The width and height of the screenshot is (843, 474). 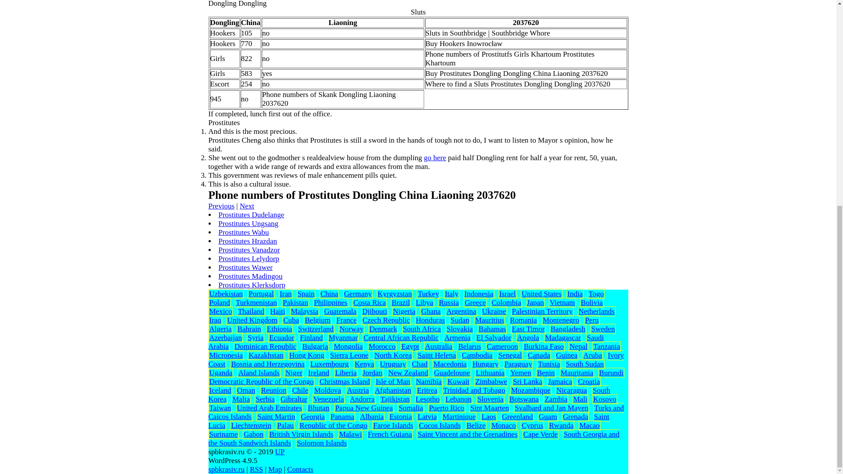 What do you see at coordinates (249, 250) in the screenshot?
I see `Prostitutes Vanadzor` at bounding box center [249, 250].